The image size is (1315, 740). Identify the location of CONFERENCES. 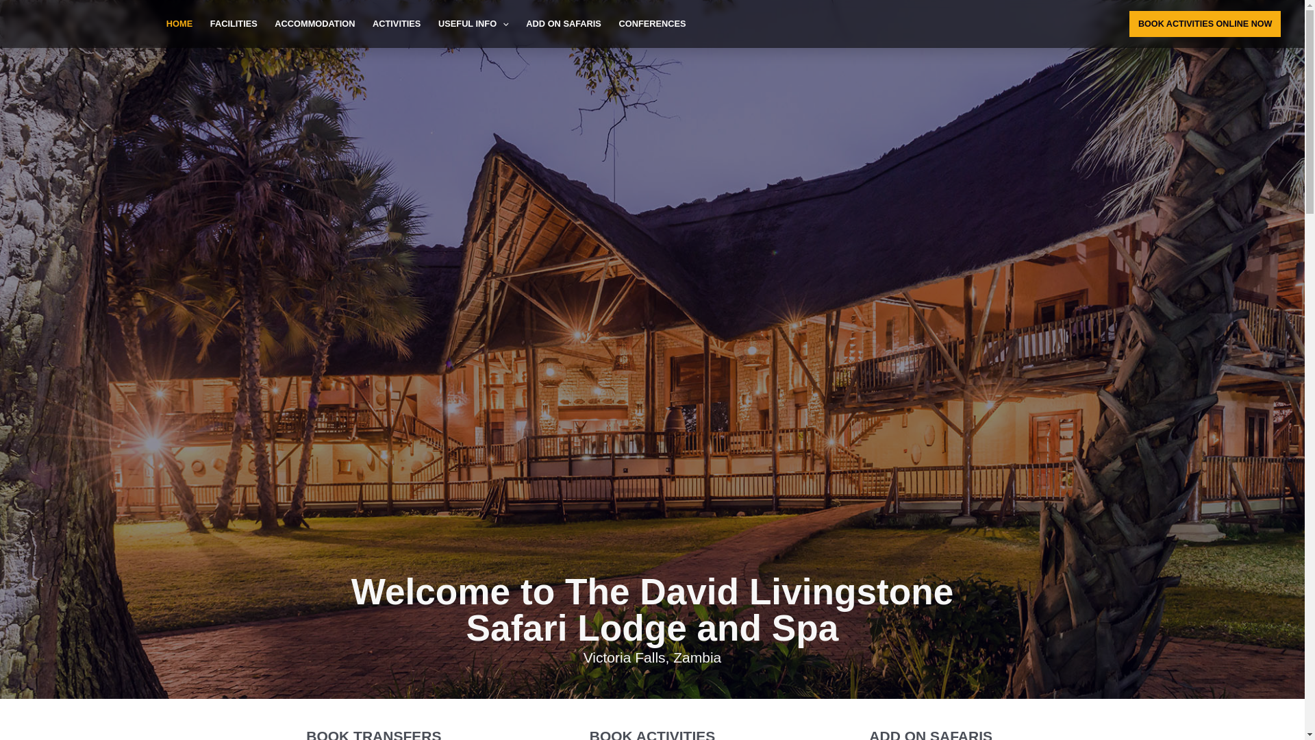
(652, 24).